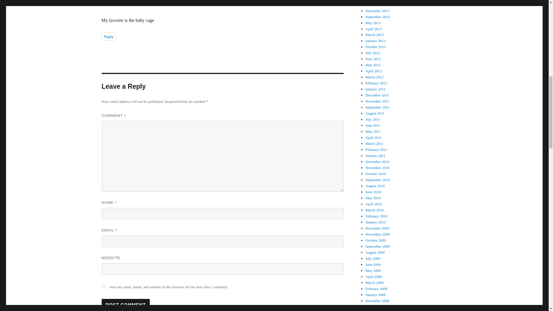 The width and height of the screenshot is (553, 311). What do you see at coordinates (126, 305) in the screenshot?
I see `Post Comment` at bounding box center [126, 305].